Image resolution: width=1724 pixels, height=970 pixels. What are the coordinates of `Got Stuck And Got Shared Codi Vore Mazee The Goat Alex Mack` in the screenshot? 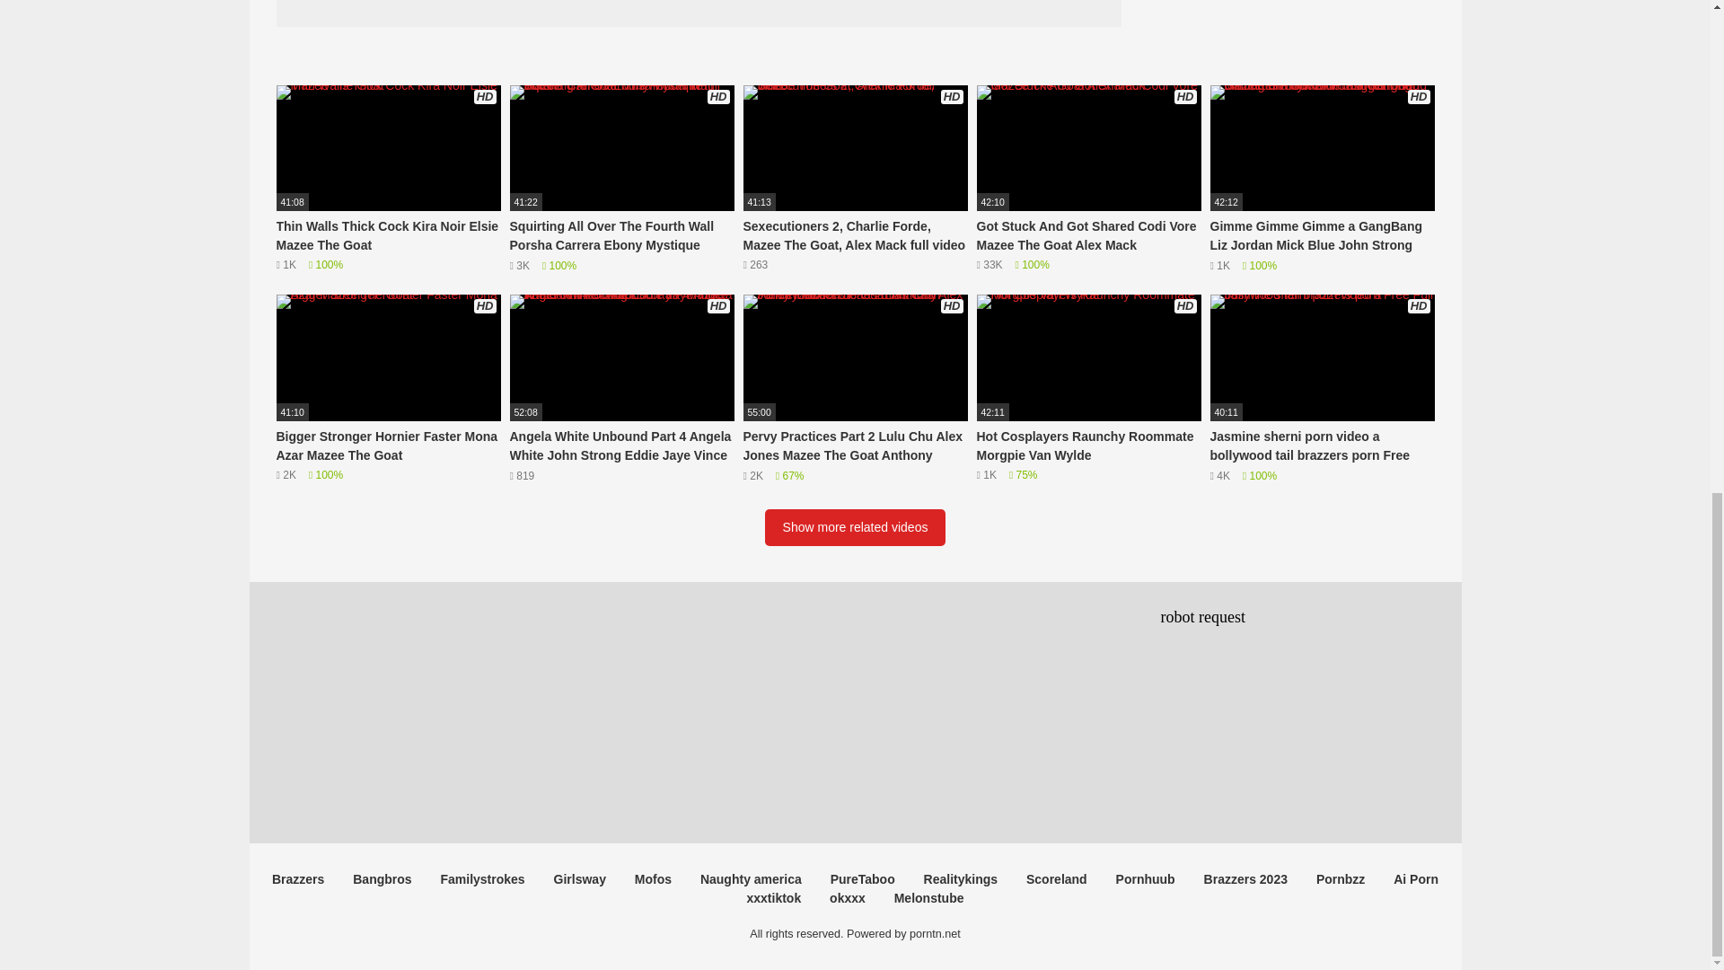 It's located at (1089, 180).